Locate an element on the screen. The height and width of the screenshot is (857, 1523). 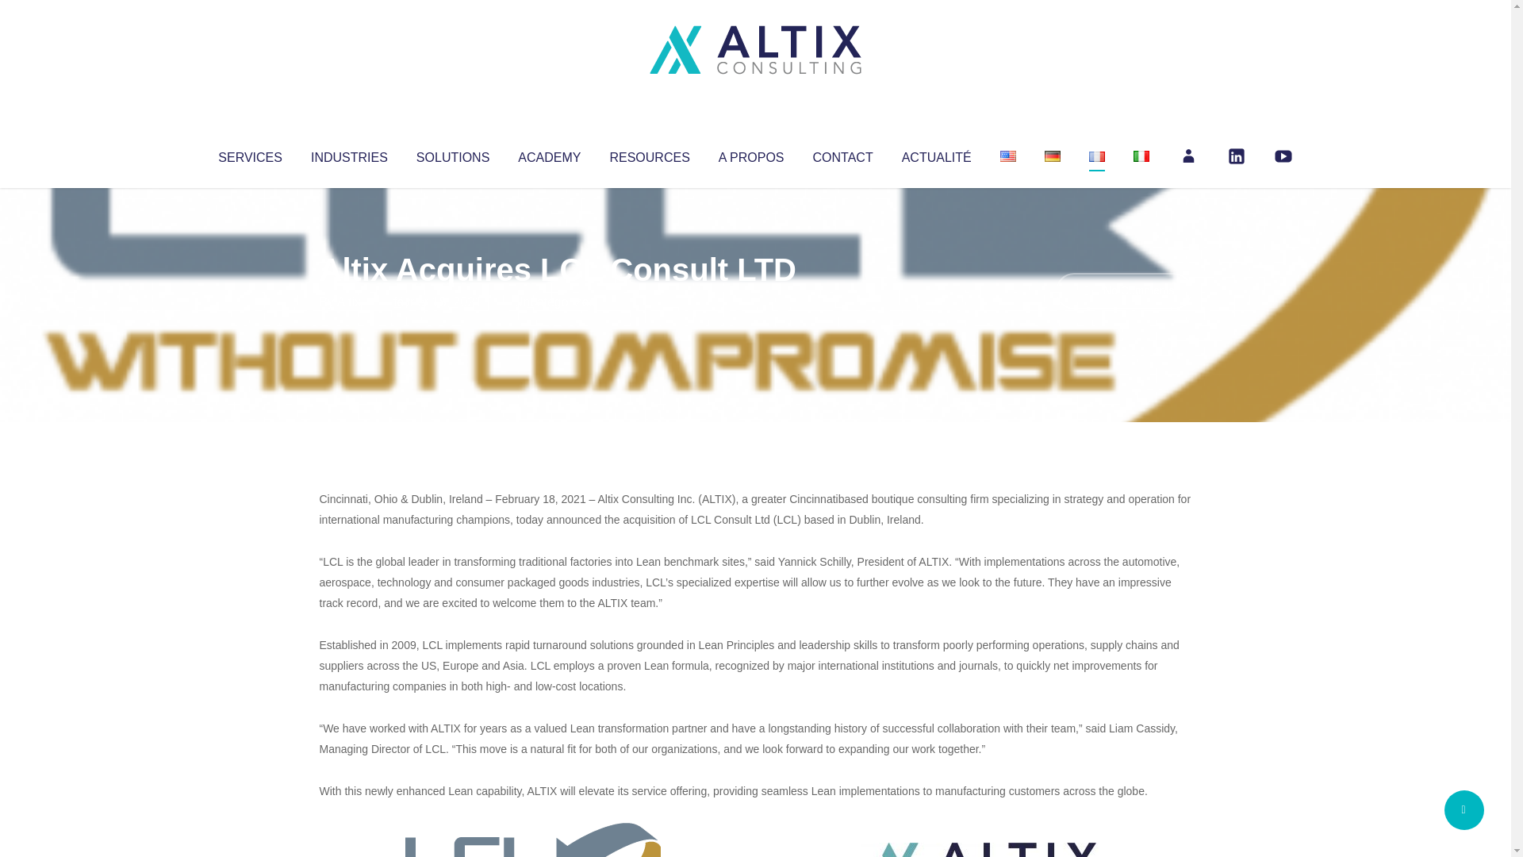
A PROPOS is located at coordinates (751, 154).